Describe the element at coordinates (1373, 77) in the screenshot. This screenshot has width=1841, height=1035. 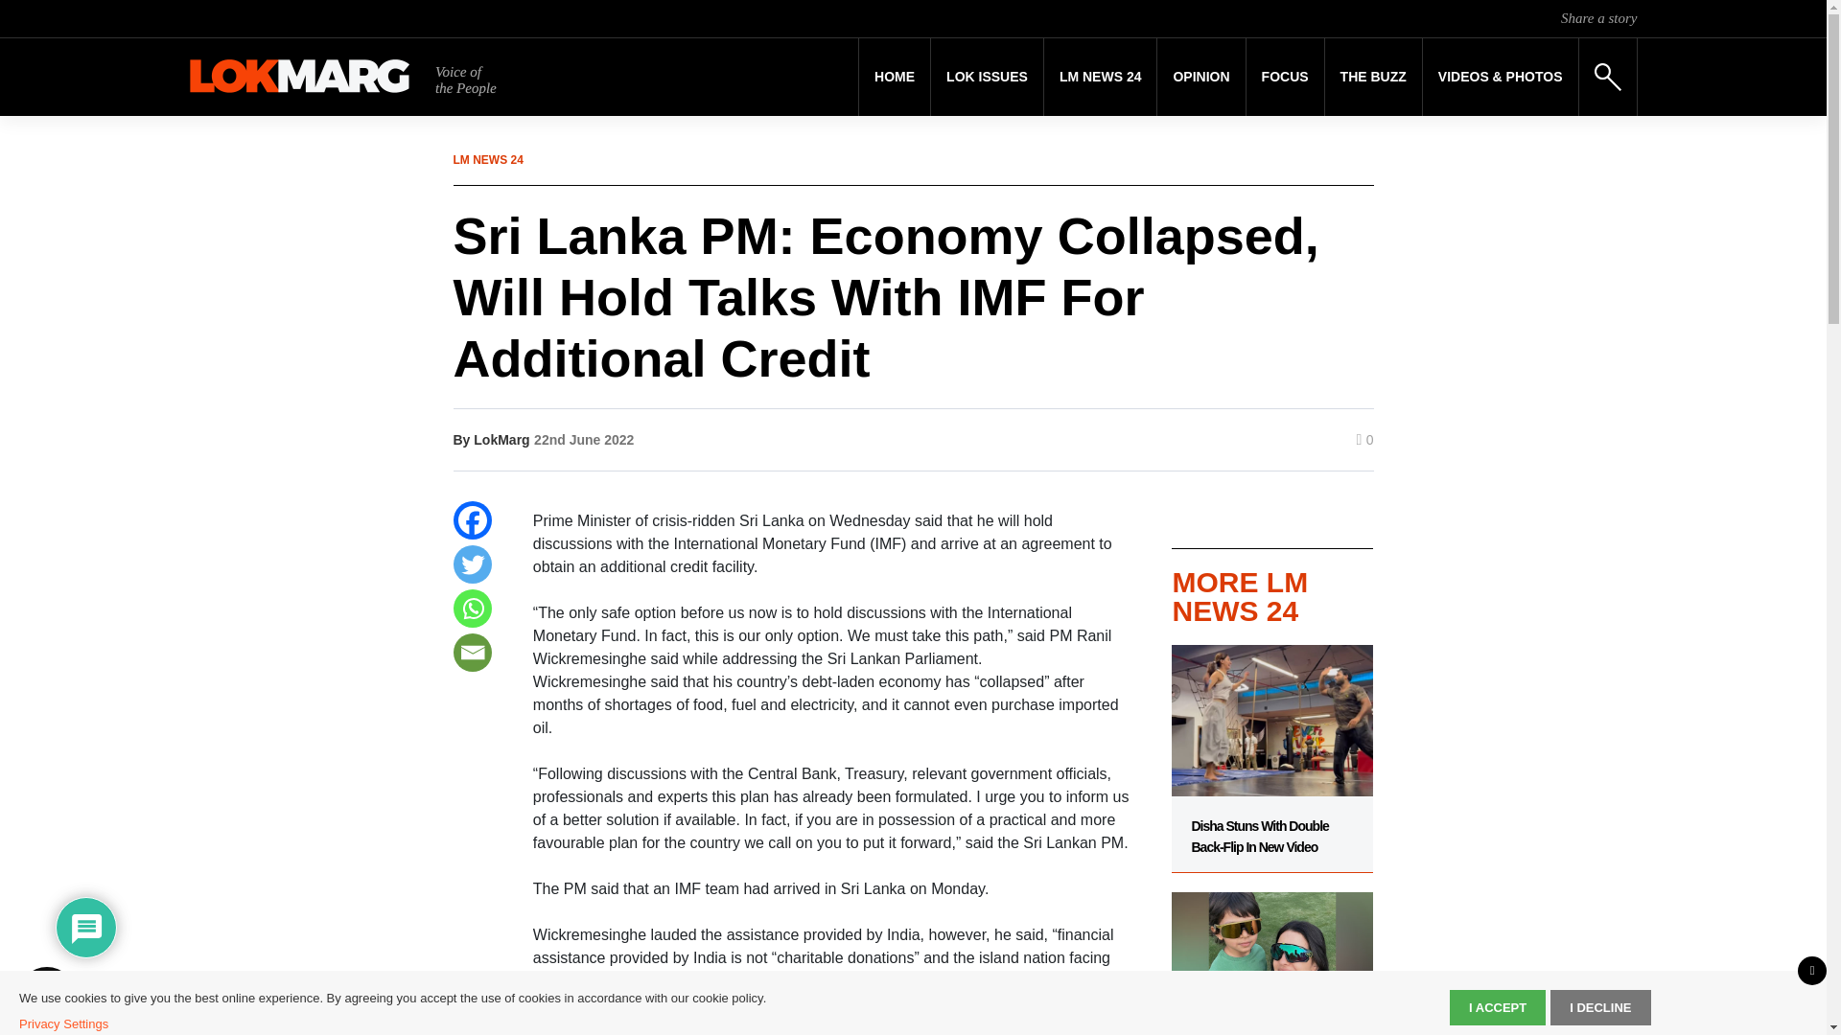
I see `THE BUZZ` at that location.